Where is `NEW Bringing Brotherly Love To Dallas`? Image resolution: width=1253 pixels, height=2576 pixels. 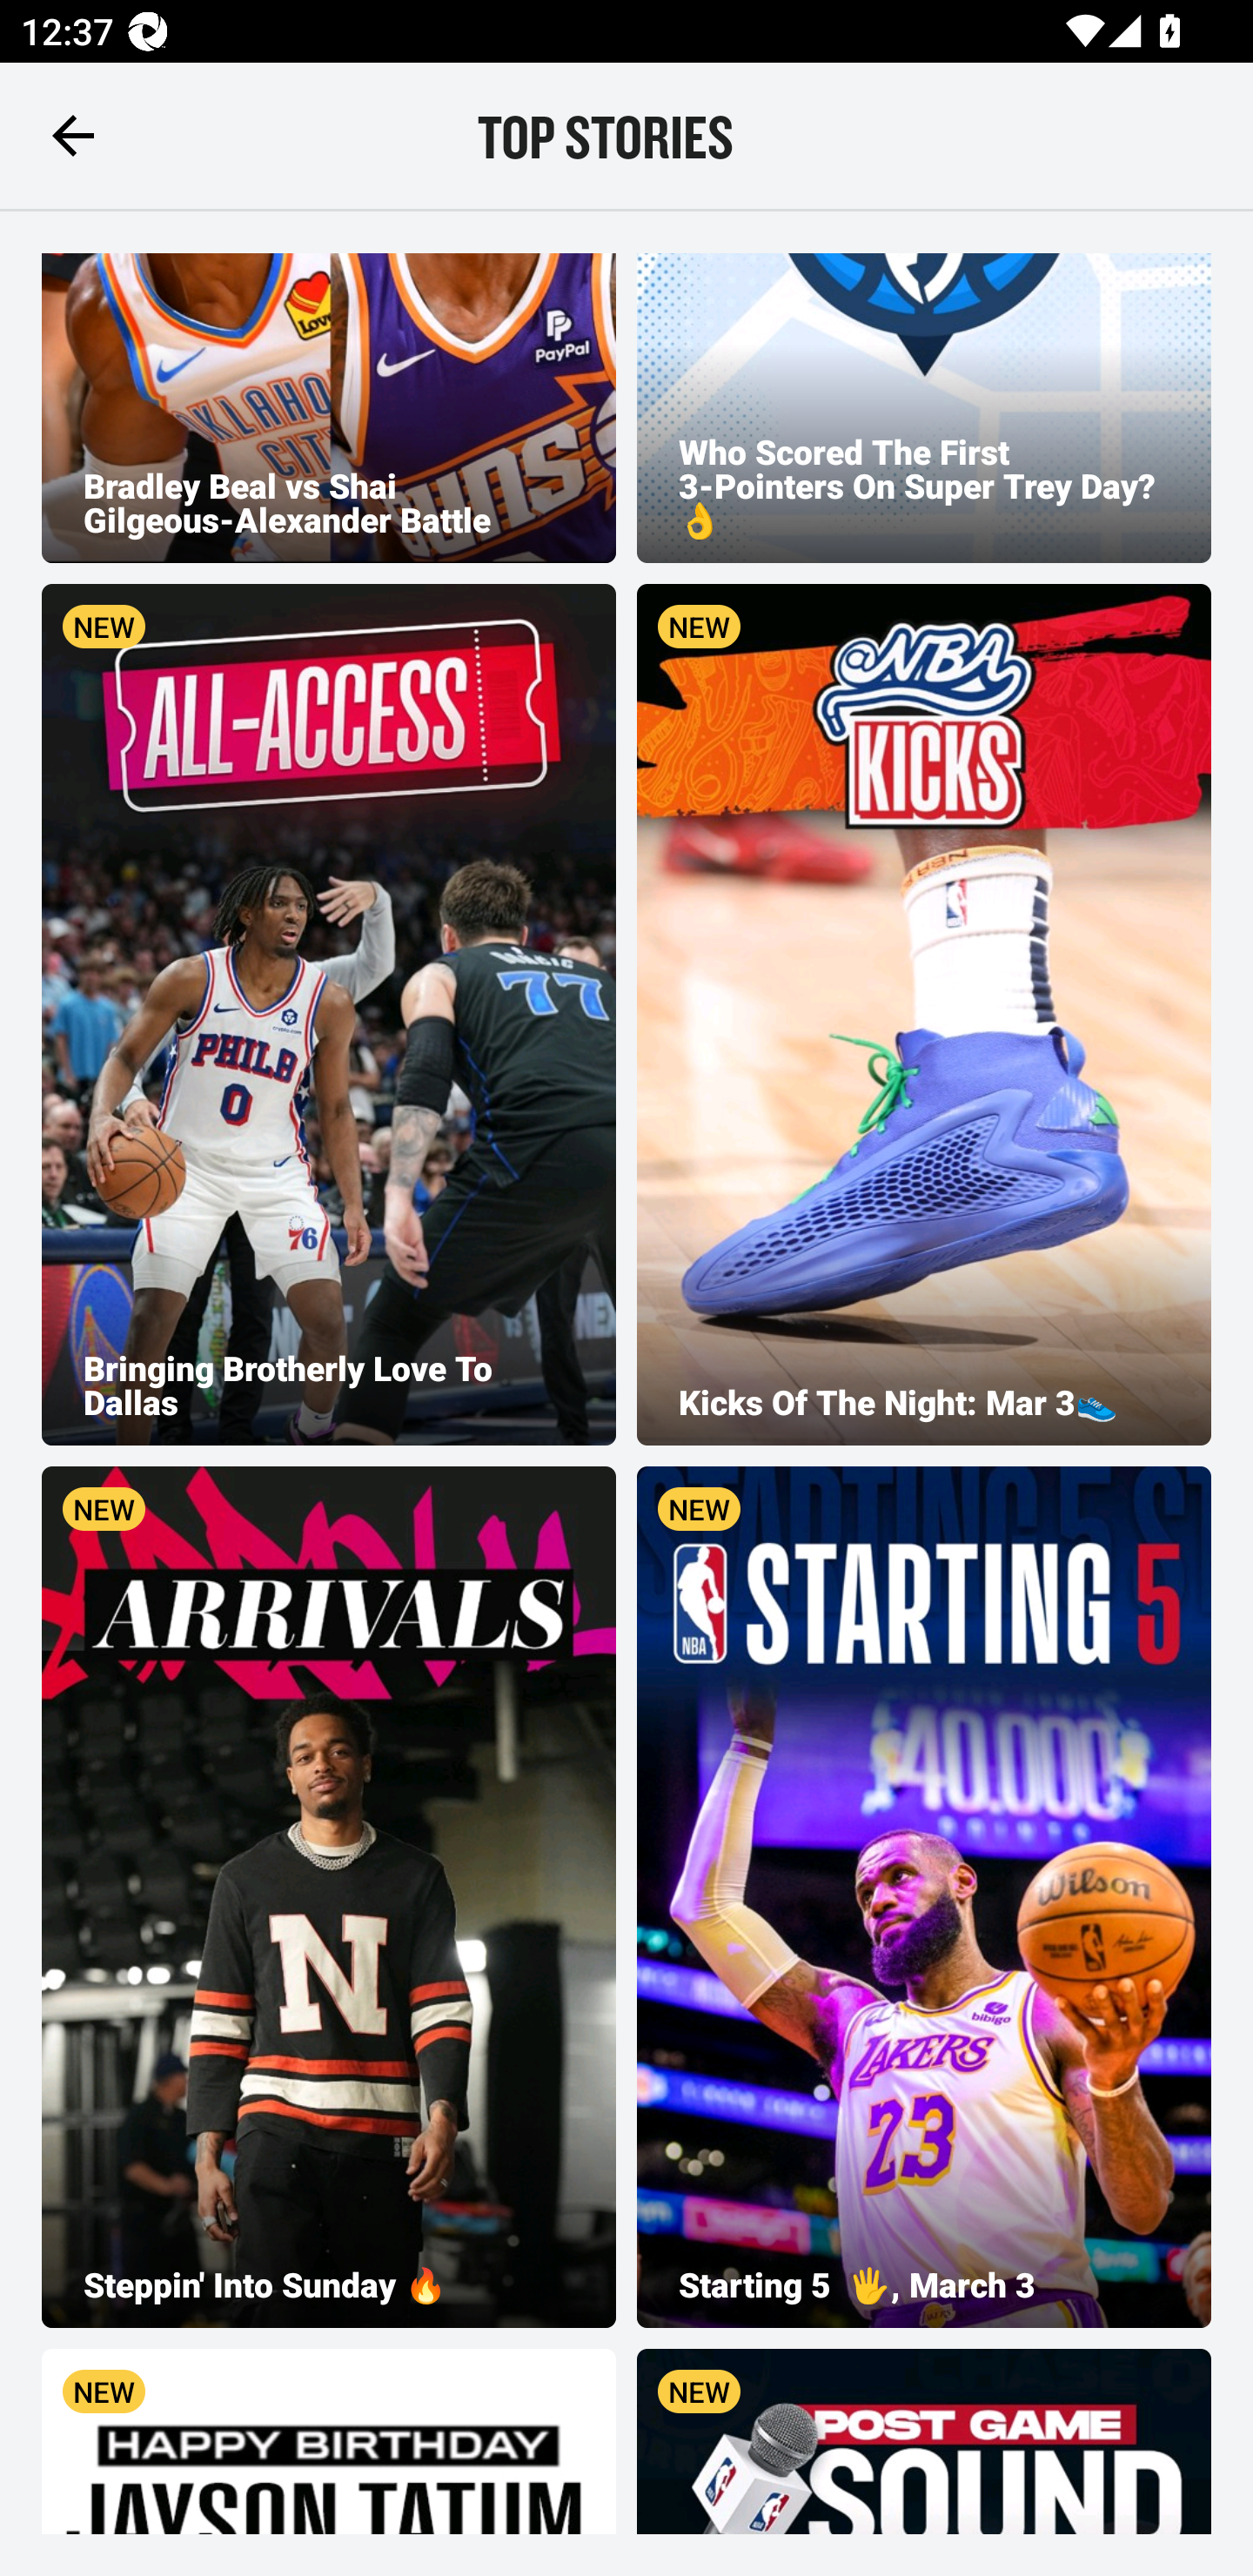
NEW Bringing Brotherly Love To Dallas is located at coordinates (329, 1015).